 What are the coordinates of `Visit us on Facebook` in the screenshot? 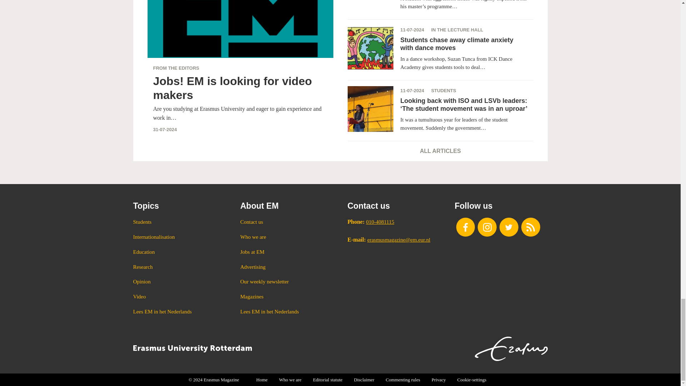 It's located at (465, 227).